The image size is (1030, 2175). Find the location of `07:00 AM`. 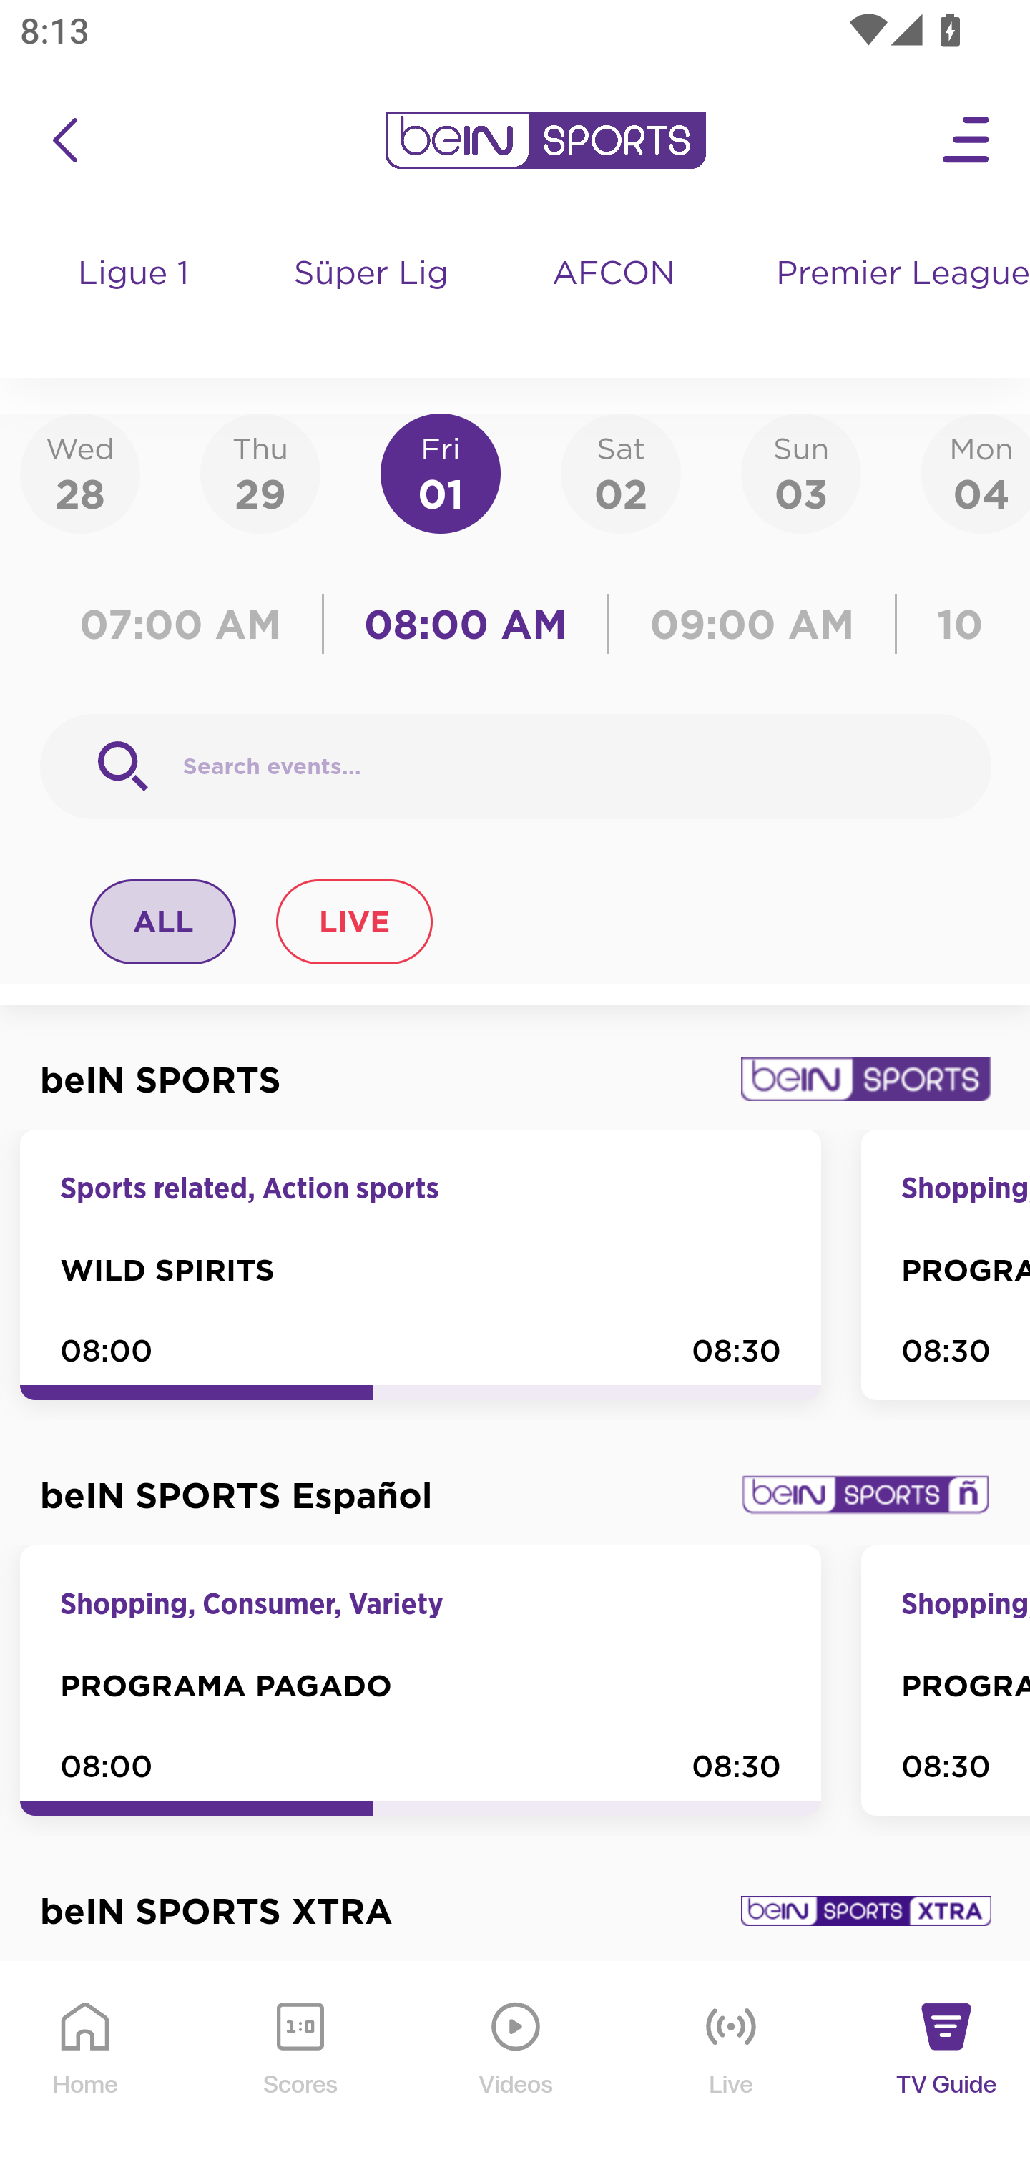

07:00 AM is located at coordinates (187, 624).